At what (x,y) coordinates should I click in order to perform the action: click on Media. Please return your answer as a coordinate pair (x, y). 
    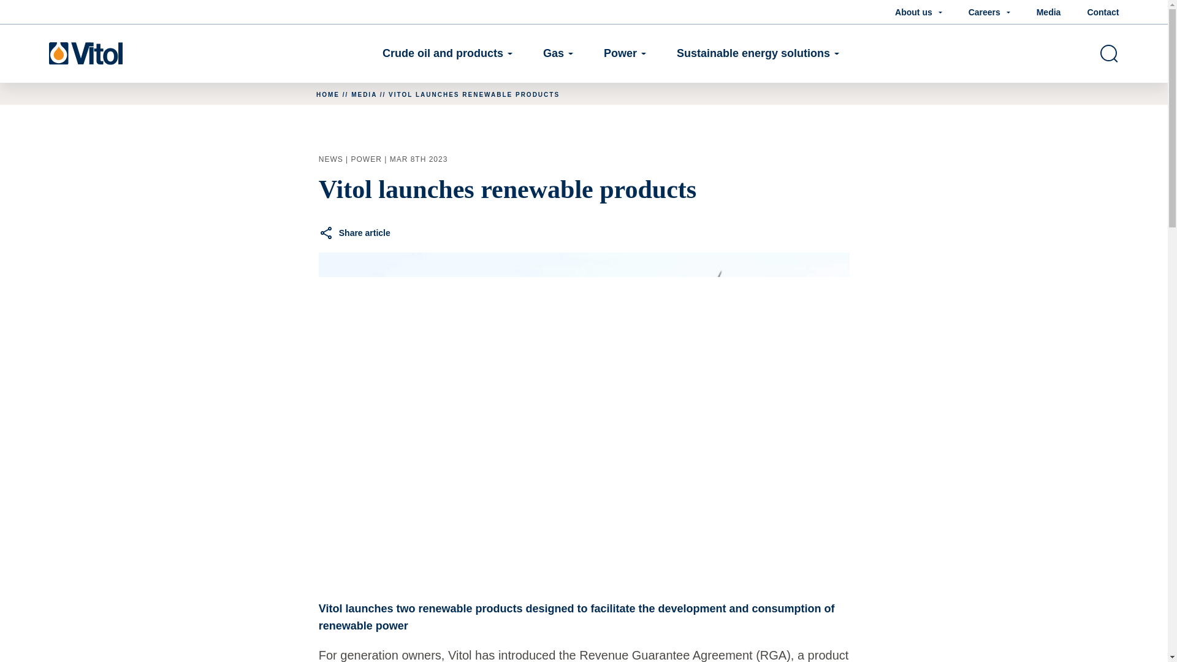
    Looking at the image, I should click on (1049, 12).